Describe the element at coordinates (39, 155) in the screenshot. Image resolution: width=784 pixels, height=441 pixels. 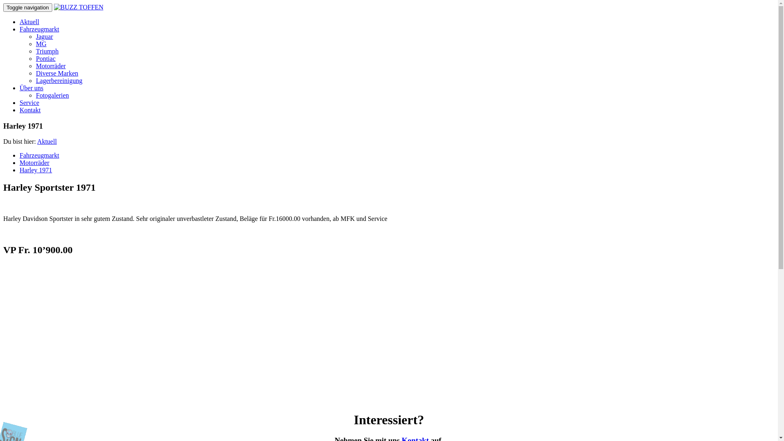
I see `Fahrzeugmarkt` at that location.